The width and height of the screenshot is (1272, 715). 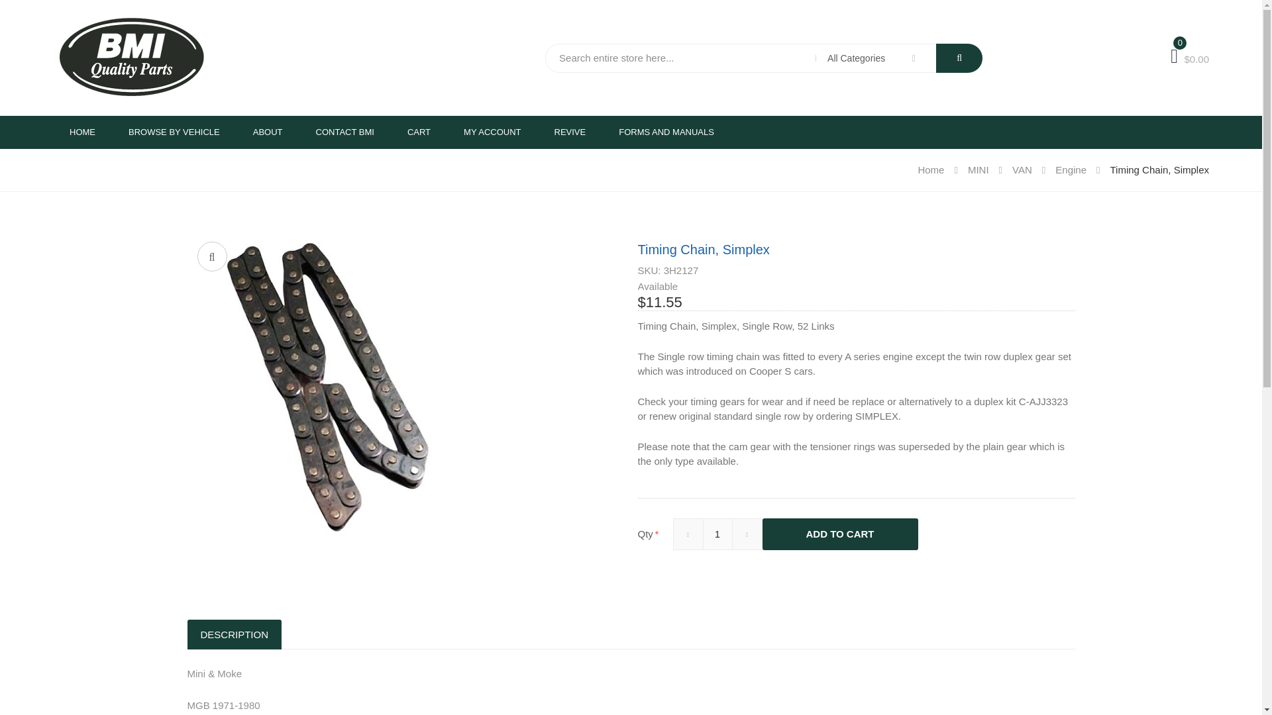 I want to click on Engine, so click(x=1083, y=169).